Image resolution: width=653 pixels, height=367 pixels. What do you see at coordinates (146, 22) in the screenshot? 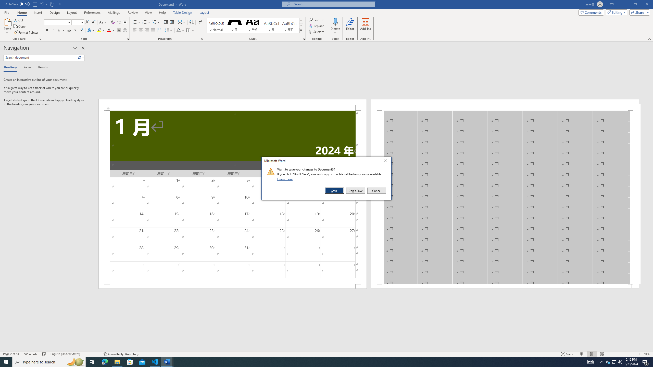
I see `Numbering` at bounding box center [146, 22].